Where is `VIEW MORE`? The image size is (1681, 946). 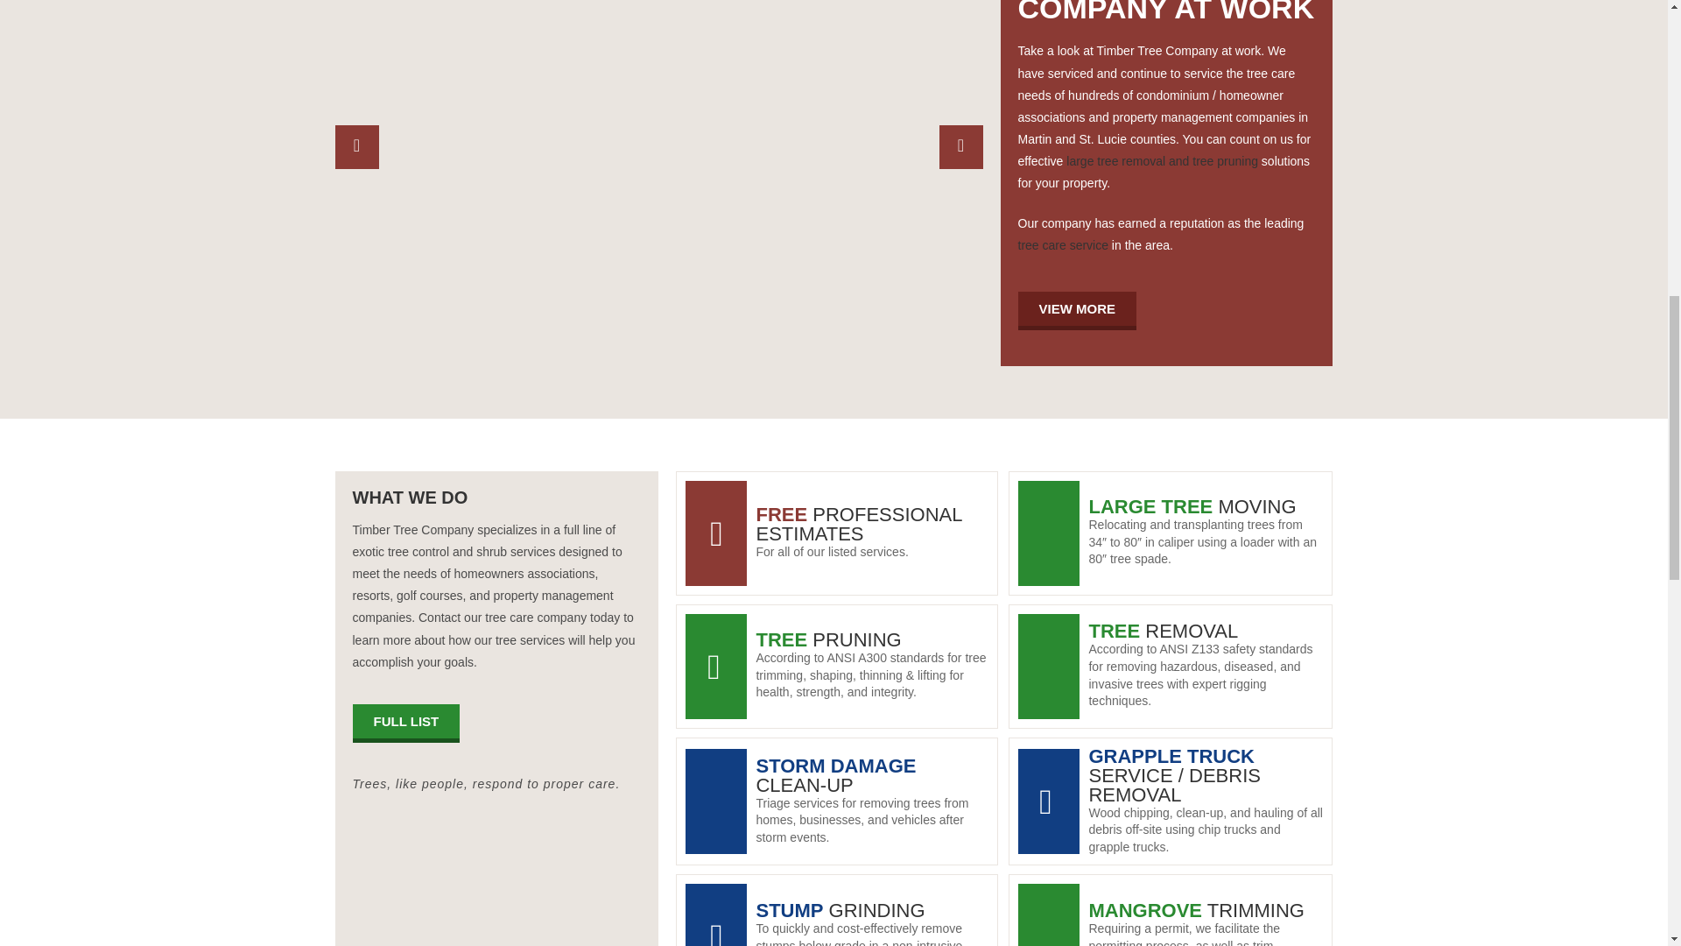
VIEW MORE is located at coordinates (1076, 310).